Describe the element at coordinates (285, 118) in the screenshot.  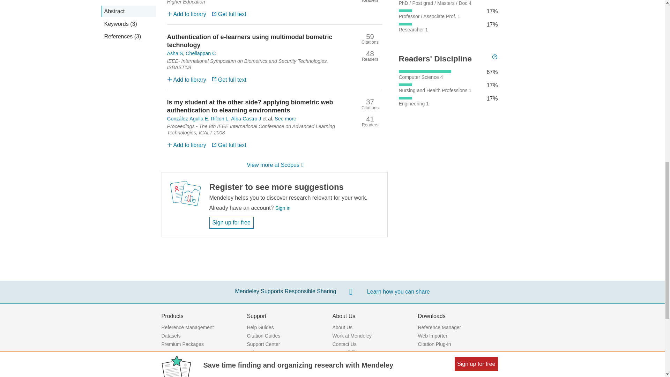
I see `See more` at that location.